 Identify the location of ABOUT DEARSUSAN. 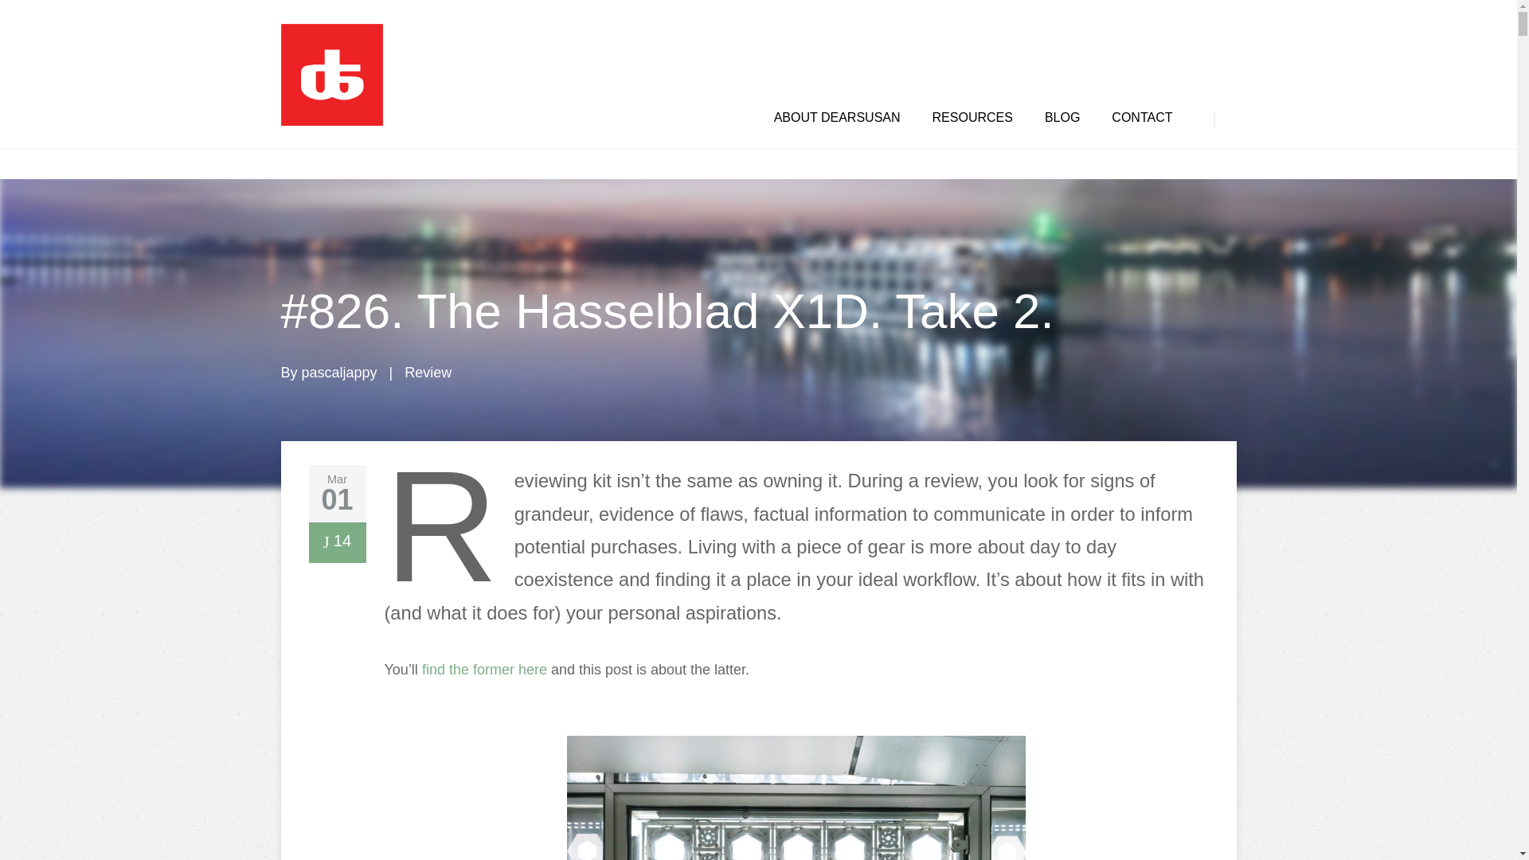
(836, 118).